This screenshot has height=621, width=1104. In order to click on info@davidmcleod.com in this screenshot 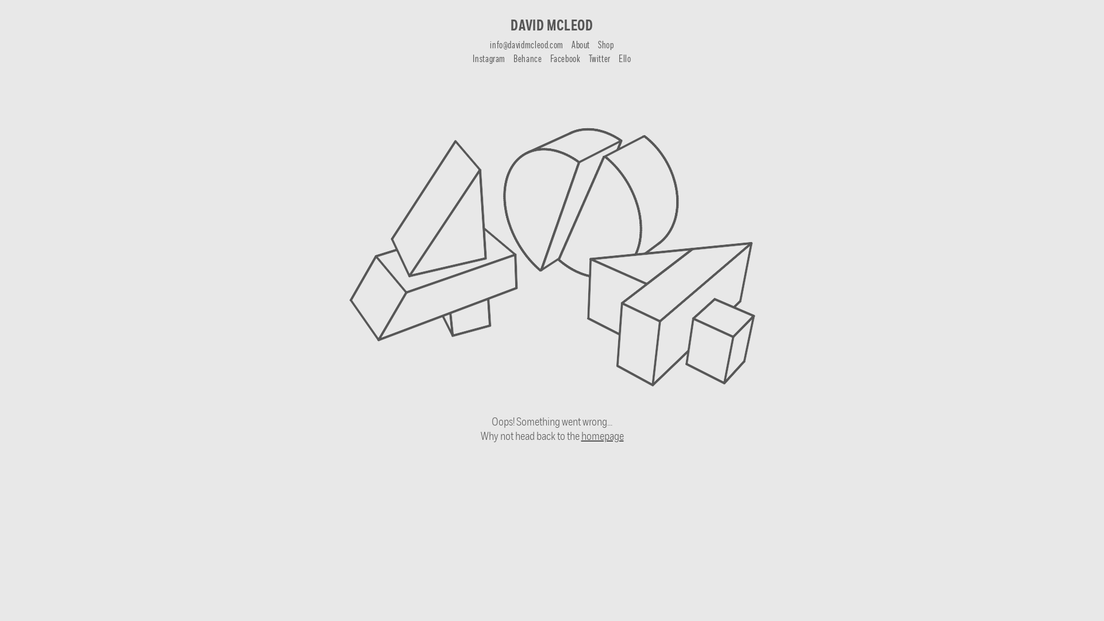, I will do `click(527, 46)`.